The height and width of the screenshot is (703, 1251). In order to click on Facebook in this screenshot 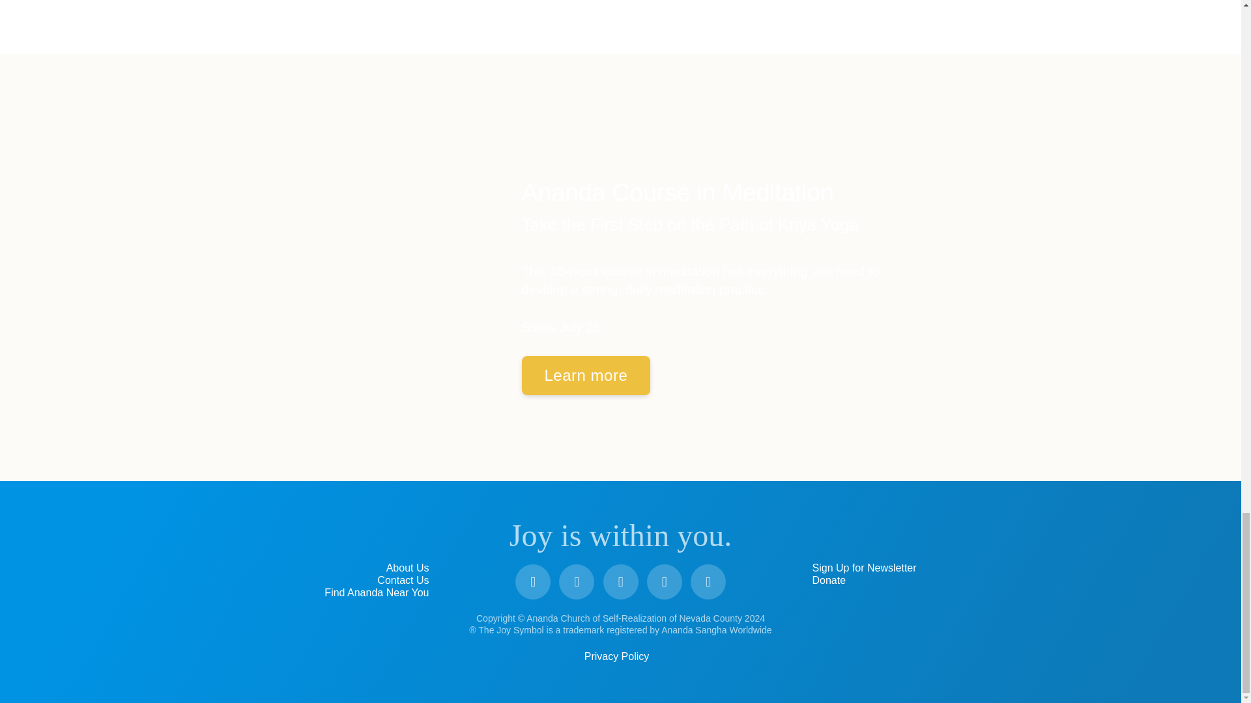, I will do `click(533, 582)`.